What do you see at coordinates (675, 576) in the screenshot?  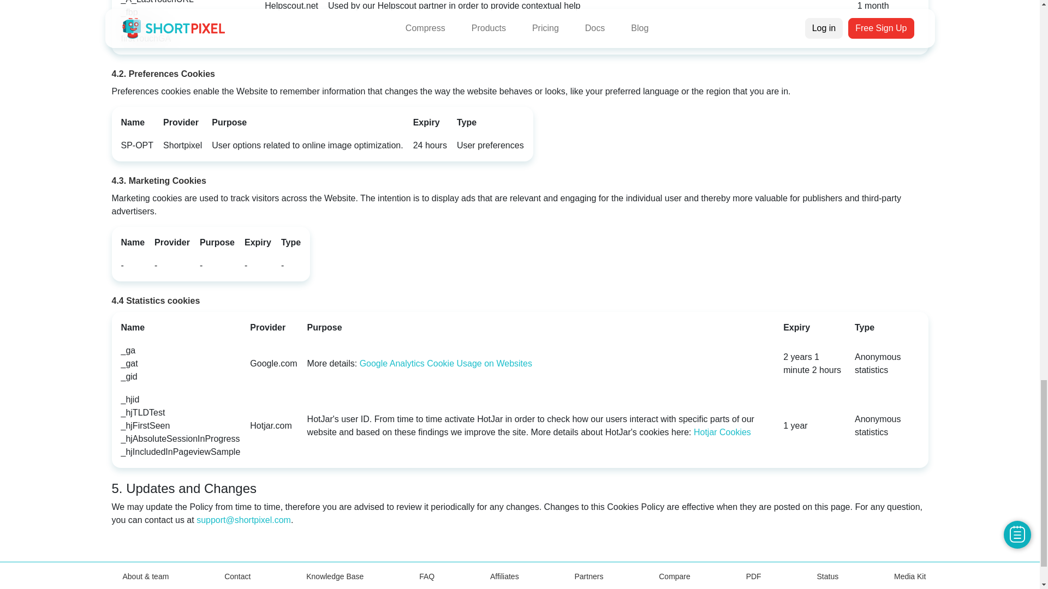 I see `Compare` at bounding box center [675, 576].